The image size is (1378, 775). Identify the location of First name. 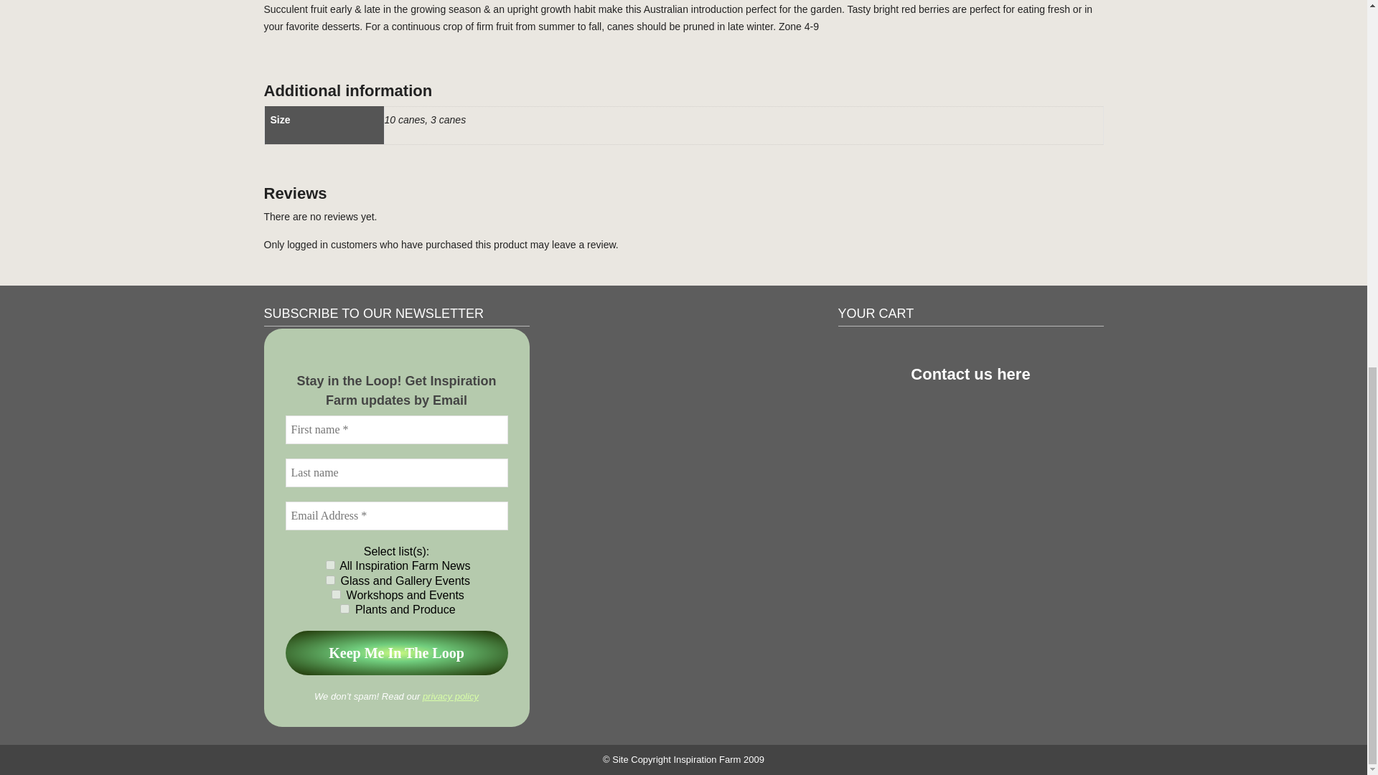
(396, 429).